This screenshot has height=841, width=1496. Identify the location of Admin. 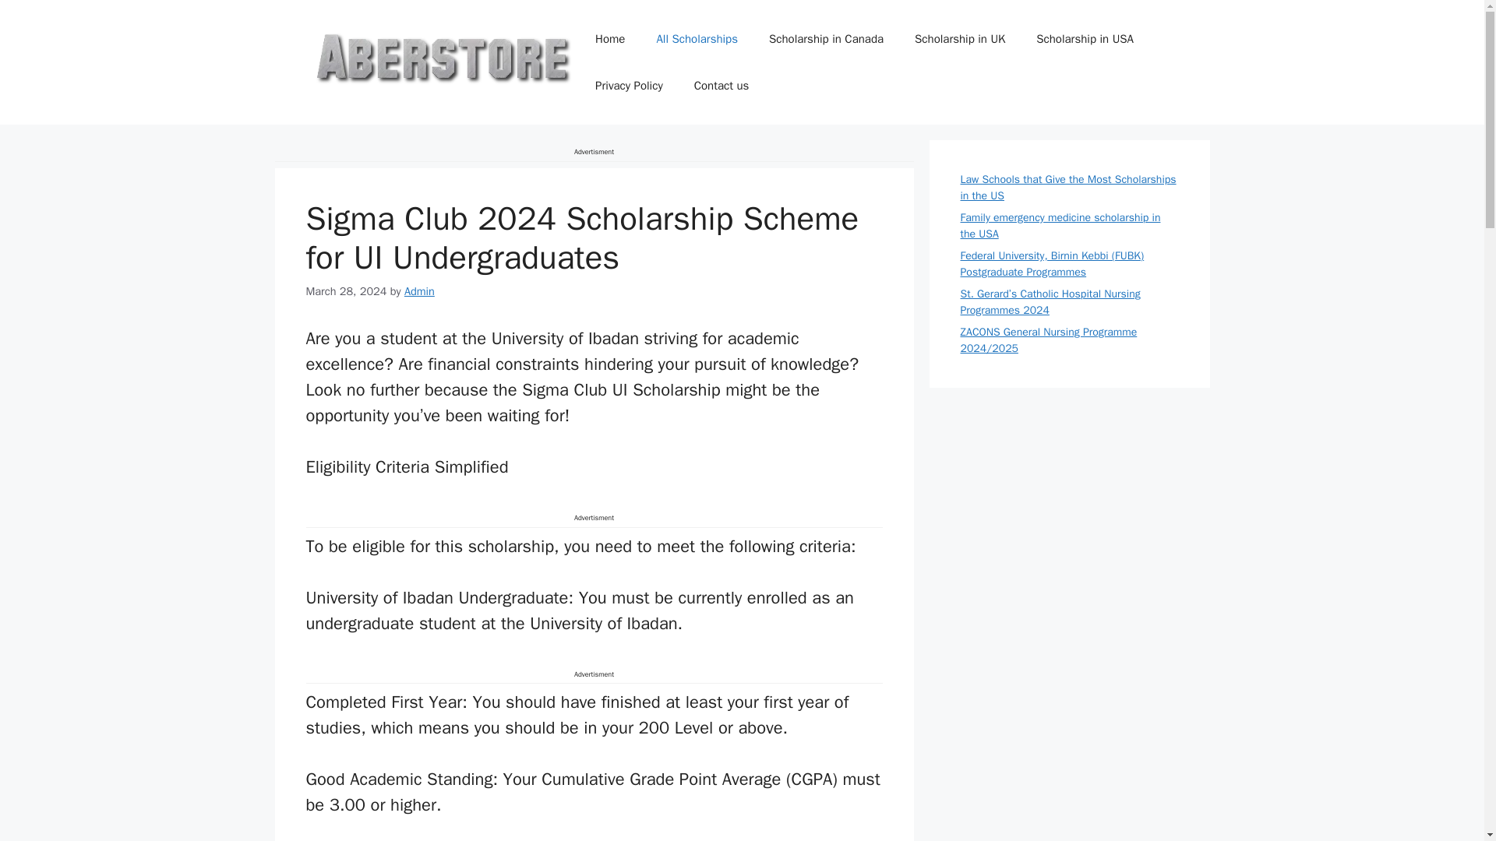
(419, 290).